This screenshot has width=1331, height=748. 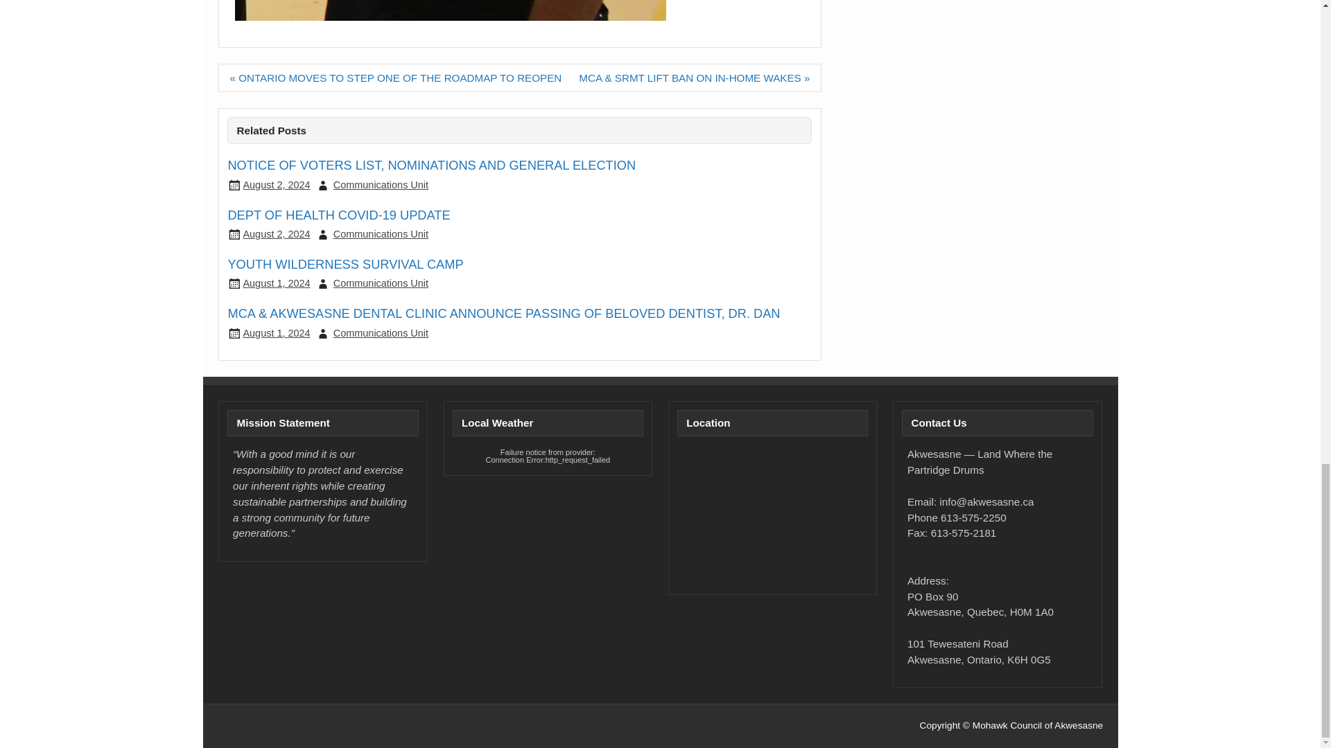 What do you see at coordinates (381, 333) in the screenshot?
I see `View all posts by Communications Unit` at bounding box center [381, 333].